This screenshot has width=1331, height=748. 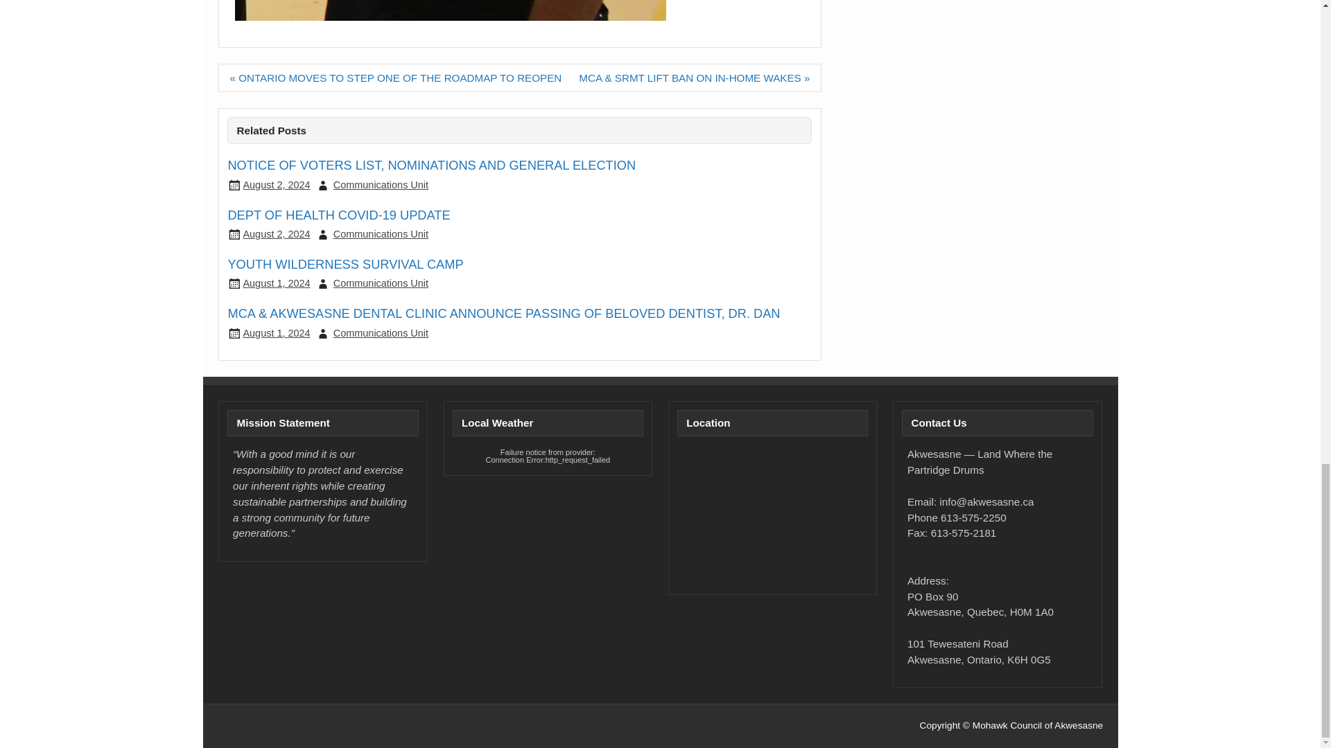 What do you see at coordinates (381, 333) in the screenshot?
I see `View all posts by Communications Unit` at bounding box center [381, 333].